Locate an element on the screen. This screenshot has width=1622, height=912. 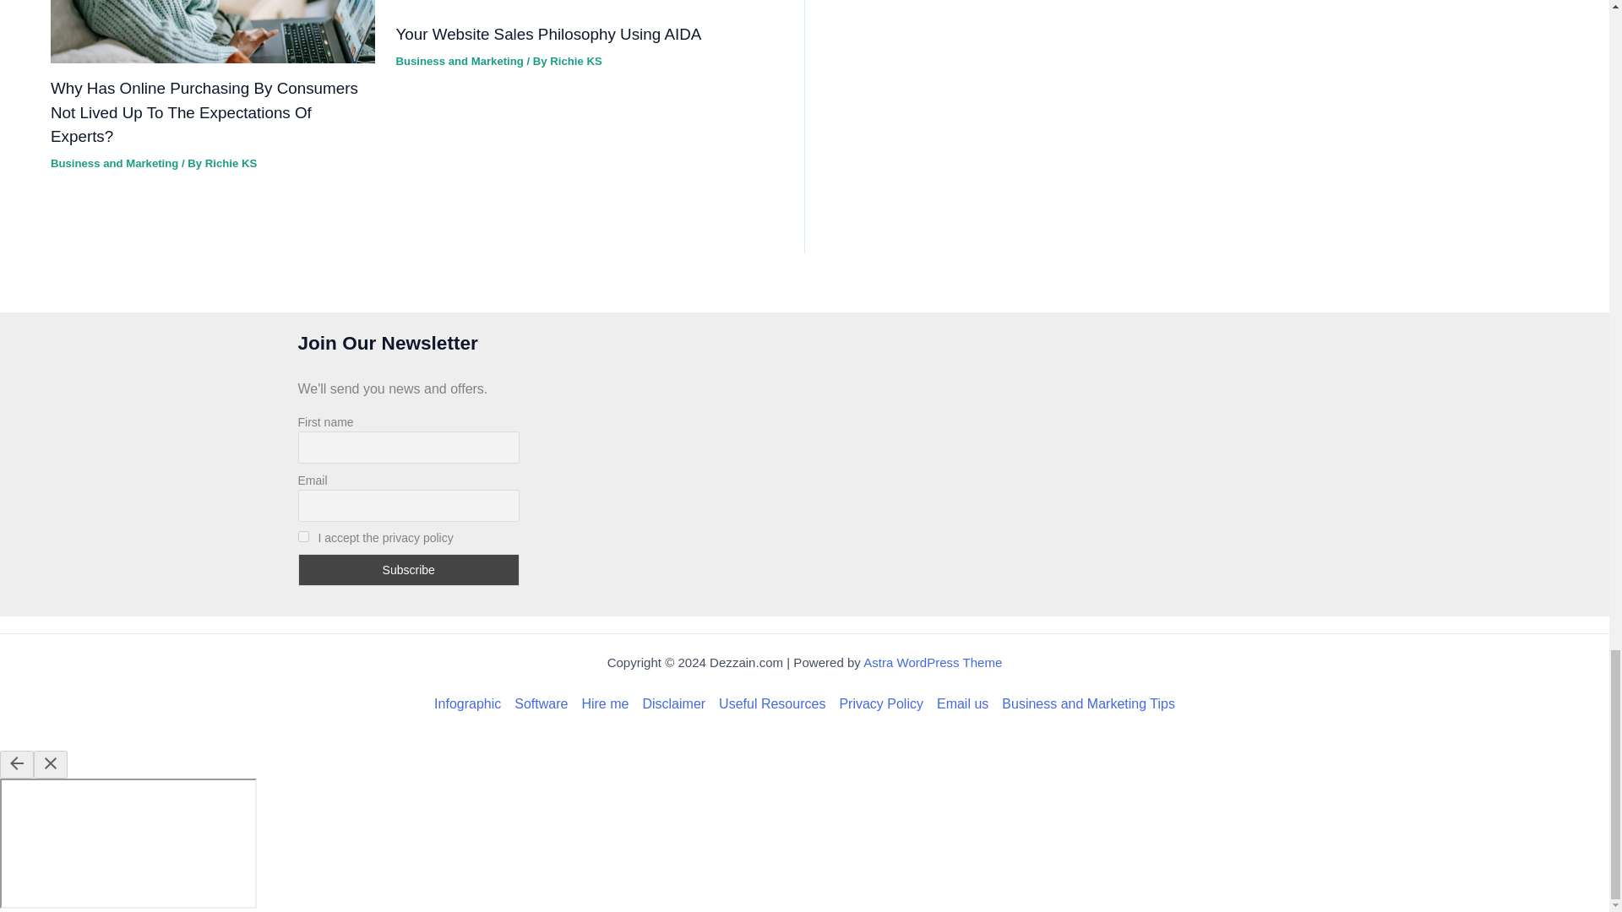
View all posts by Richie KS is located at coordinates (575, 61).